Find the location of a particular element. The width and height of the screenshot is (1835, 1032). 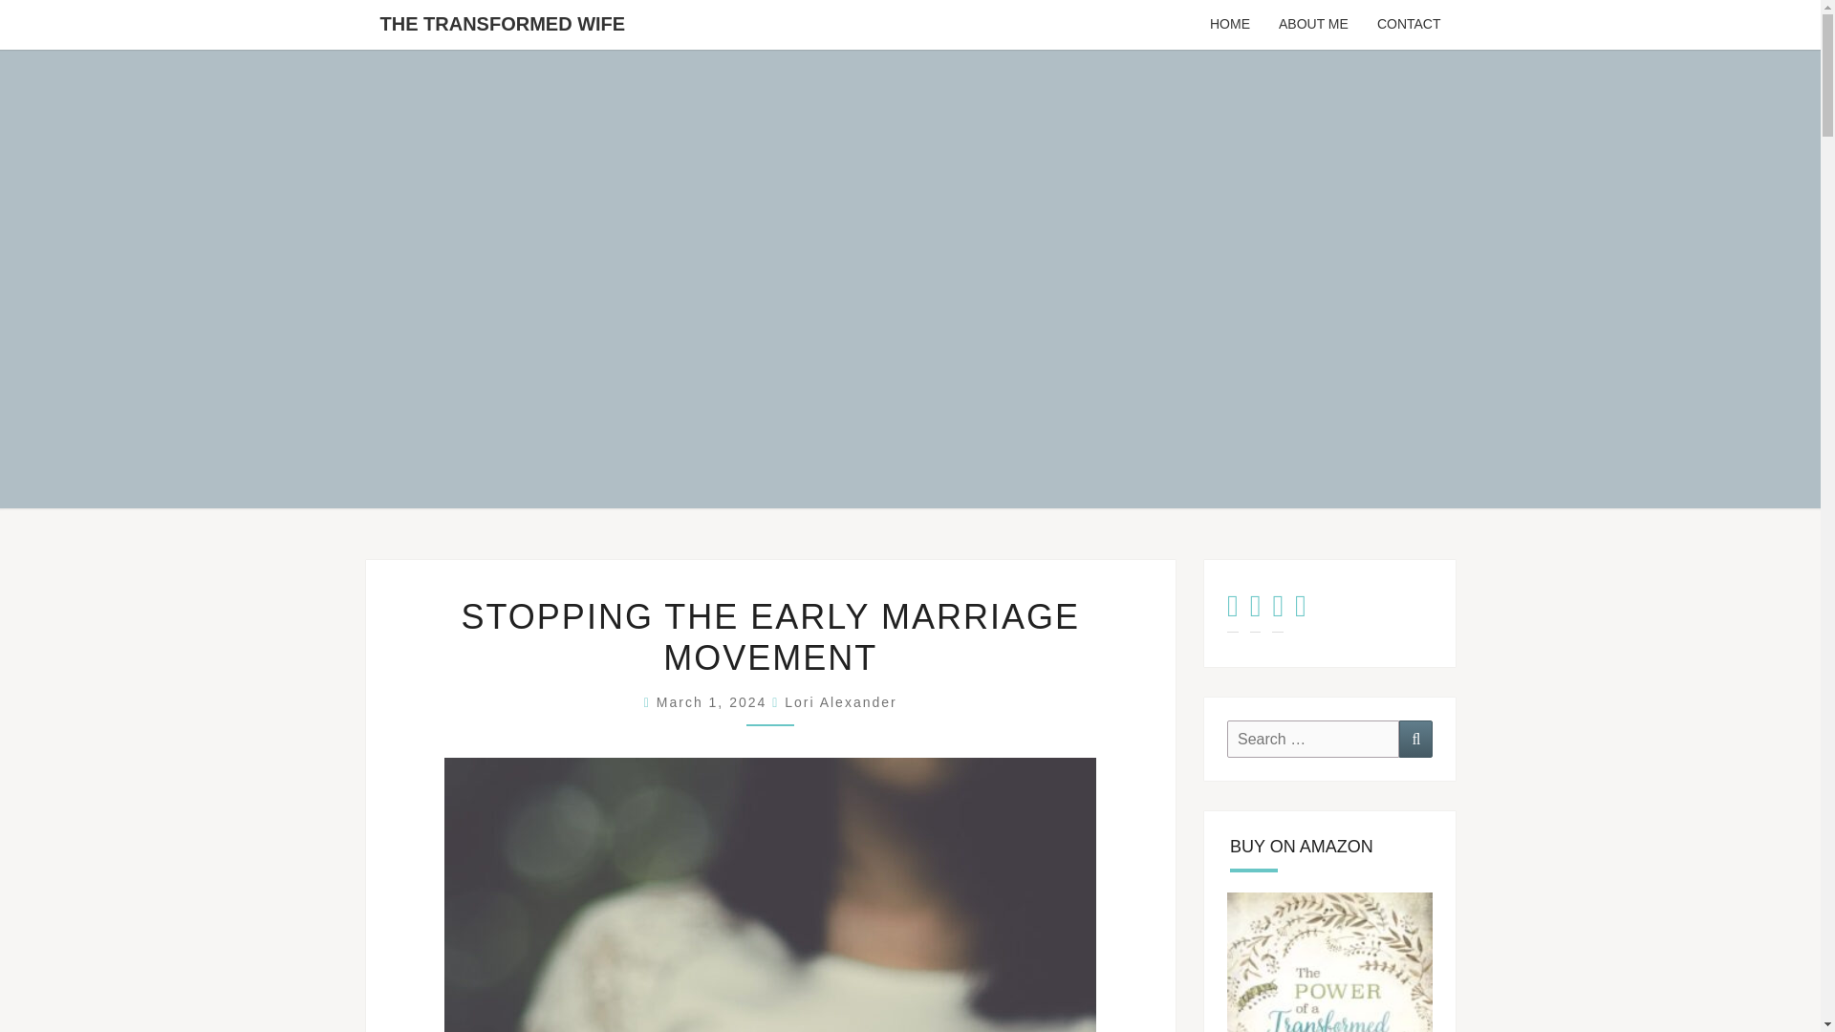

March 1, 2024 is located at coordinates (715, 701).